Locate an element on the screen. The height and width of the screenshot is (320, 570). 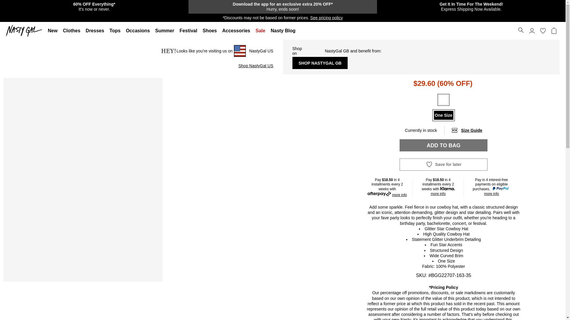
Wish List is located at coordinates (543, 31).